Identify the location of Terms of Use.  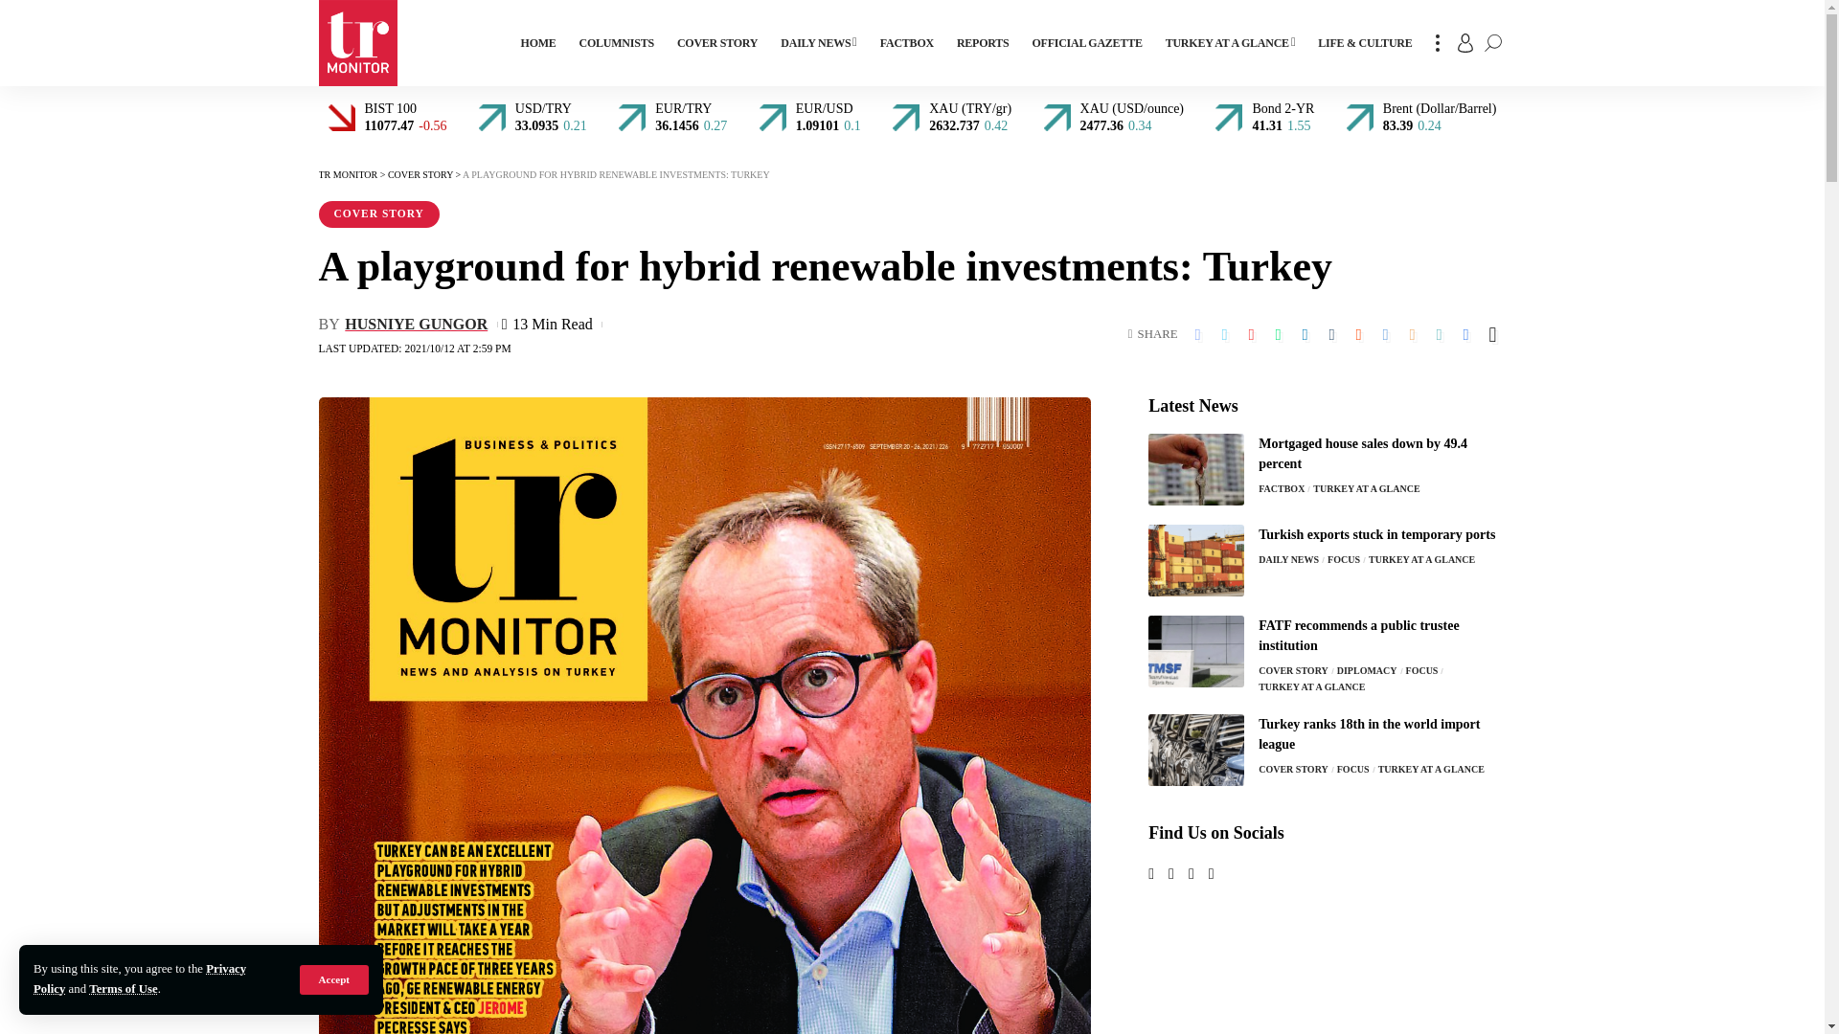
(123, 989).